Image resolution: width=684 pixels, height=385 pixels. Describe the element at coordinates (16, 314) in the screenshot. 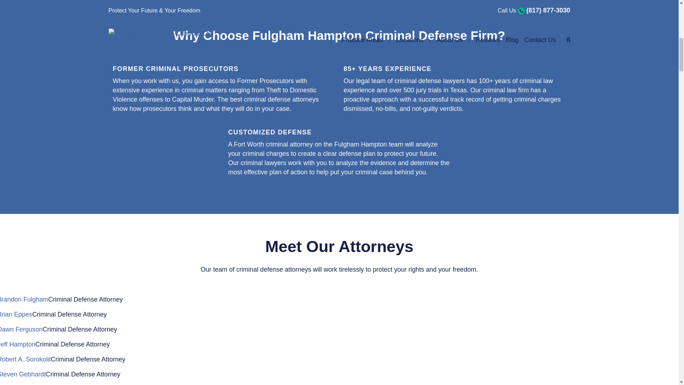

I see `Brian Eppes` at that location.